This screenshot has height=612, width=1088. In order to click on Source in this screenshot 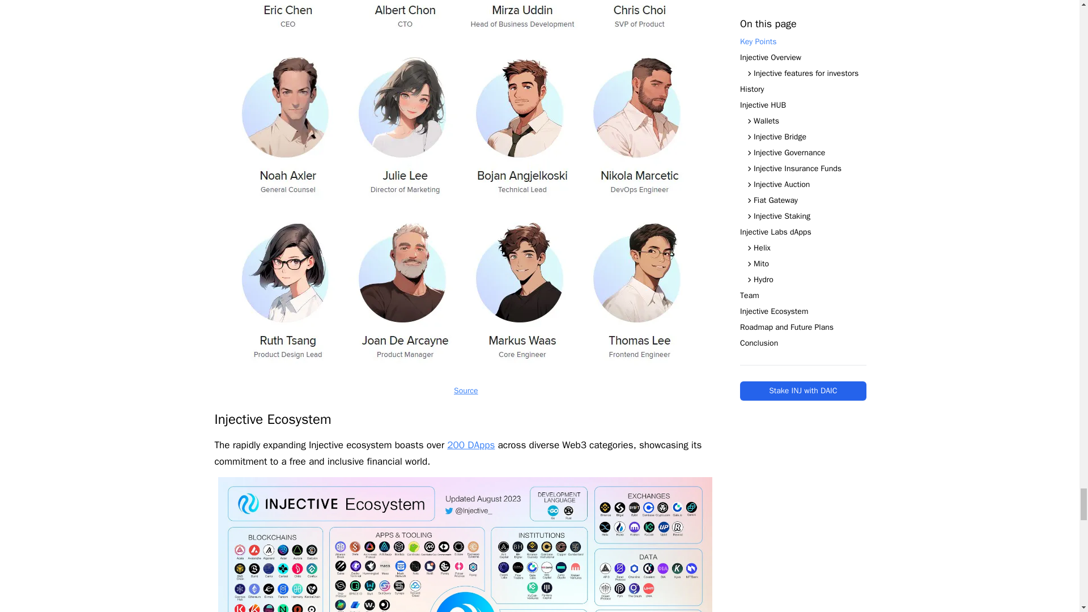, I will do `click(466, 390)`.